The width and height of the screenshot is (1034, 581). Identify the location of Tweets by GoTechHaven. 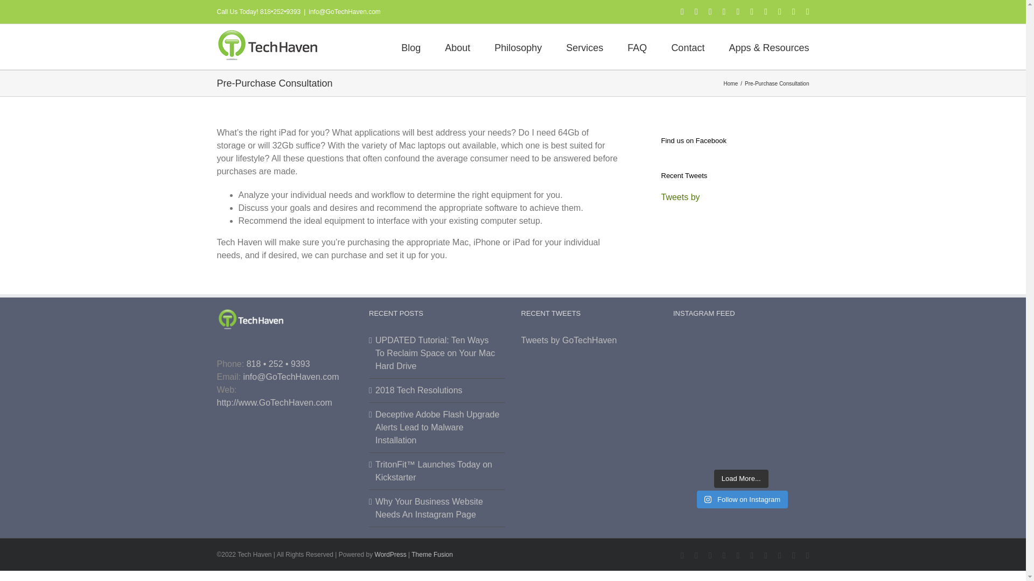
(569, 340).